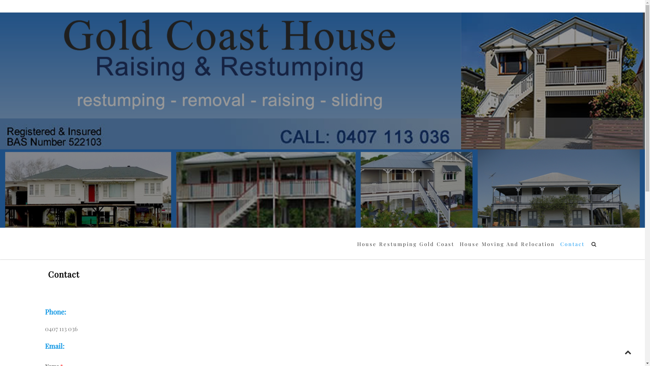 This screenshot has width=650, height=366. I want to click on Contact, so click(572, 244).